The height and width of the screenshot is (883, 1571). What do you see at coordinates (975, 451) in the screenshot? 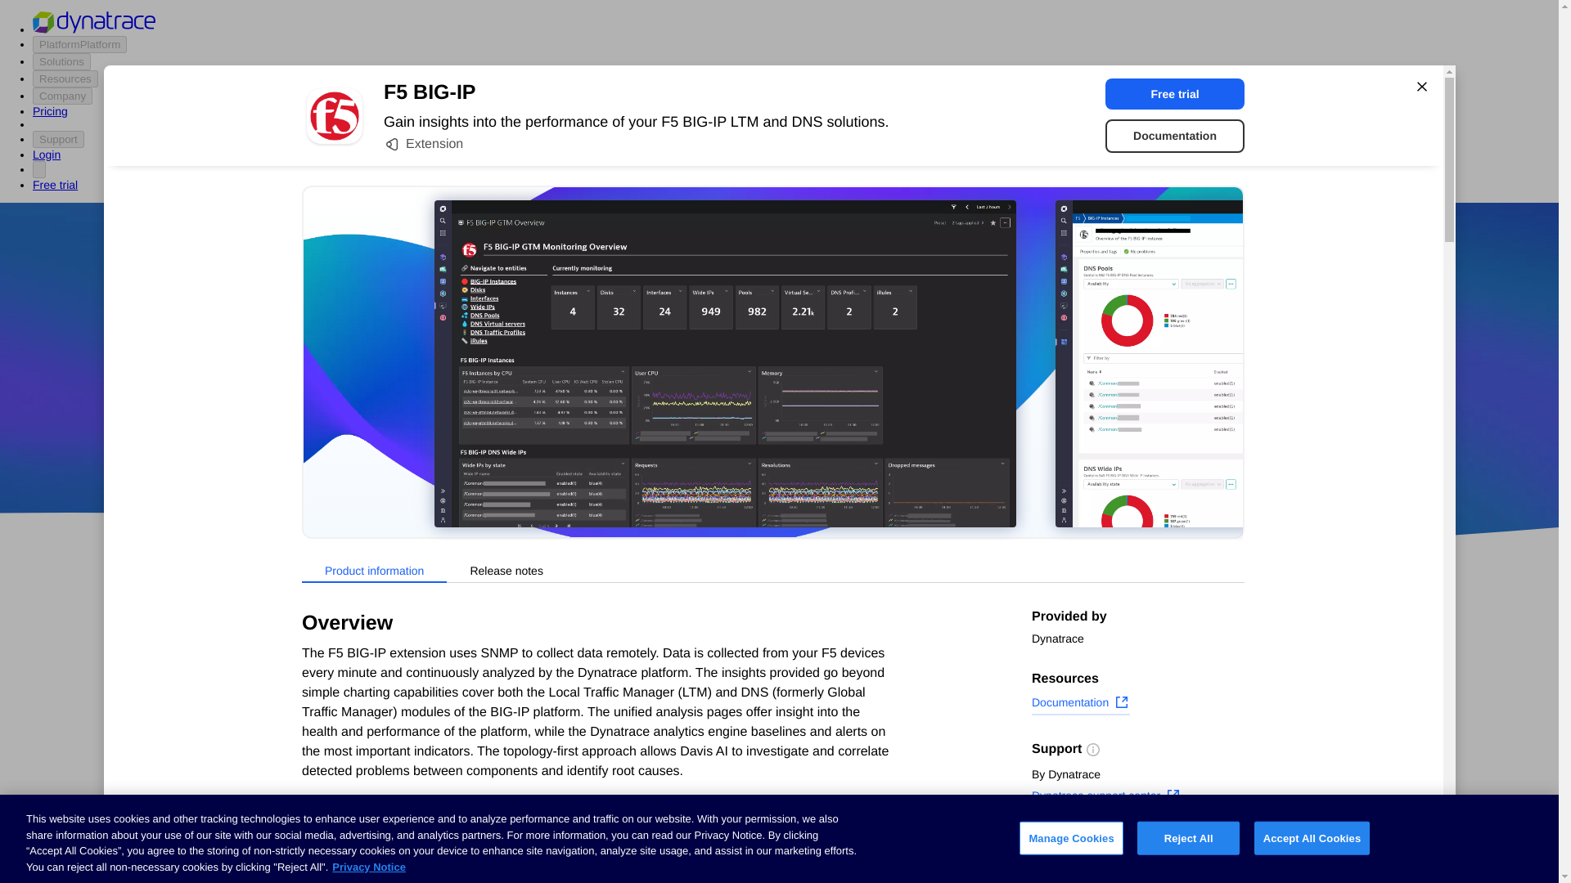
I see `Open source` at bounding box center [975, 451].